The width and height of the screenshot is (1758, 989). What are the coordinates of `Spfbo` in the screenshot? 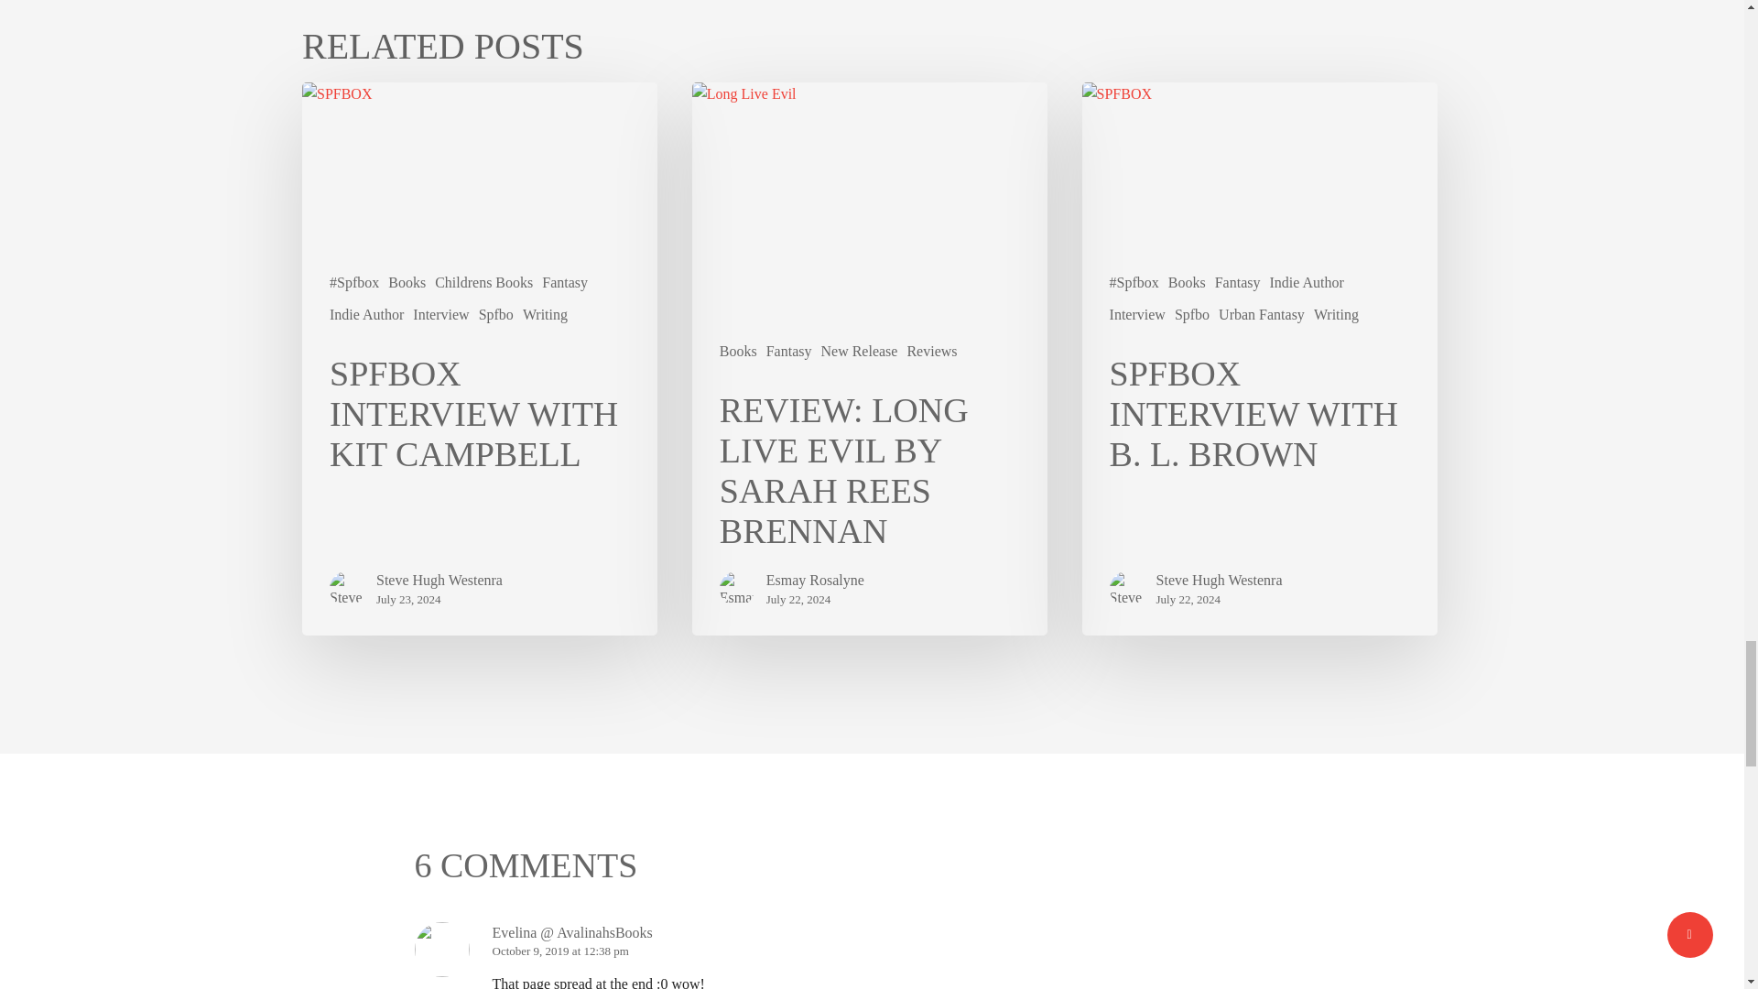 It's located at (495, 315).